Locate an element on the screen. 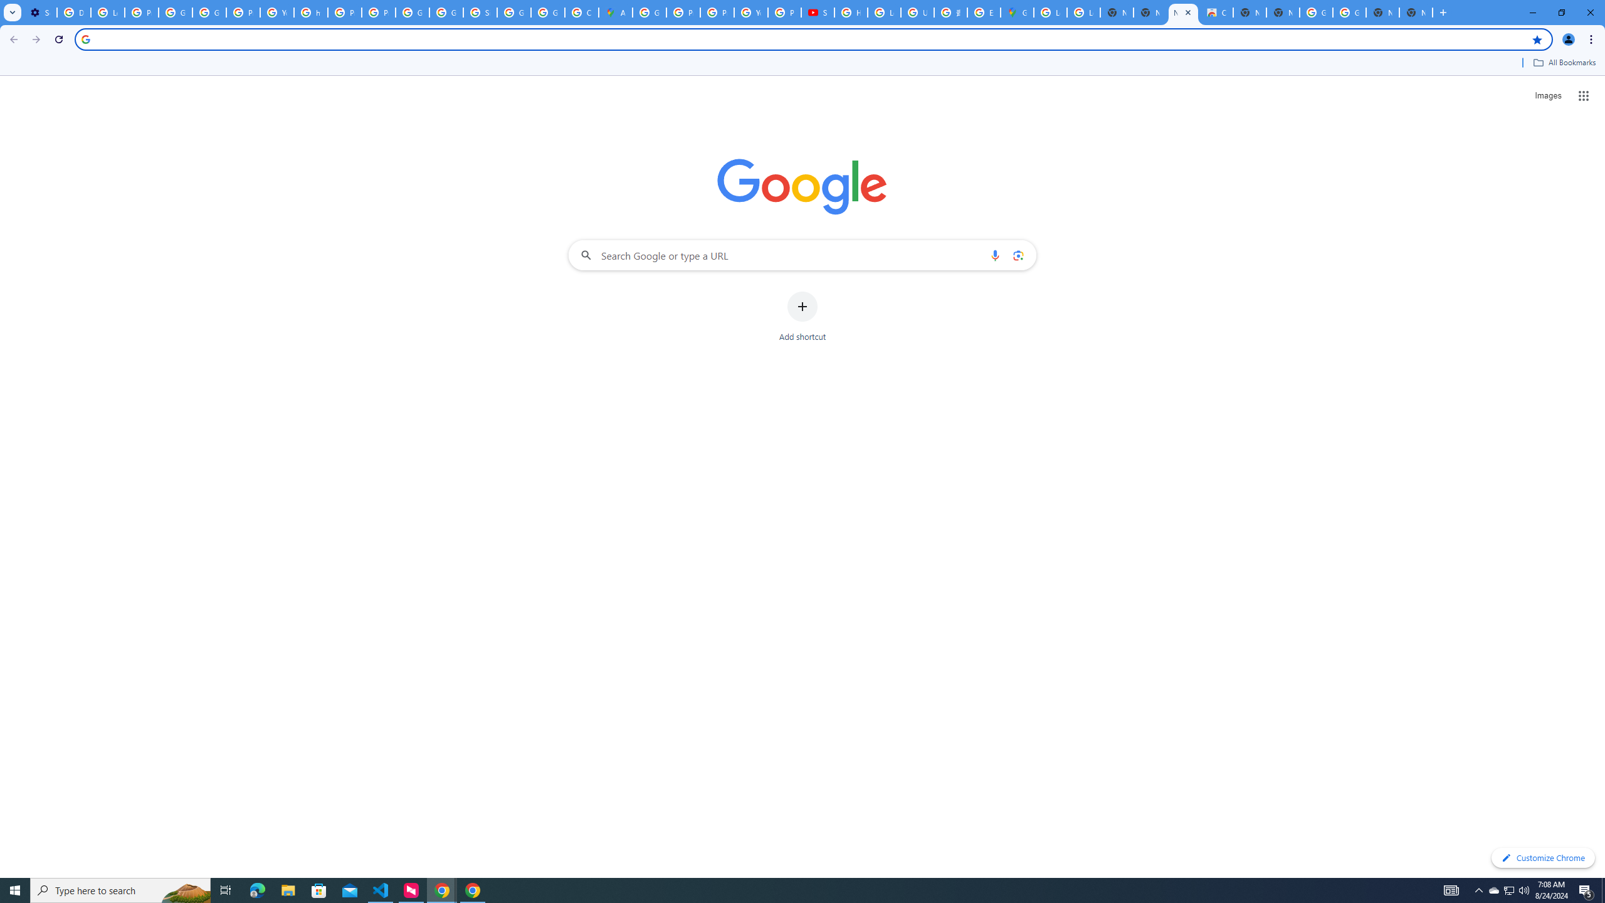  https://scholar.google.com/ is located at coordinates (311, 13).